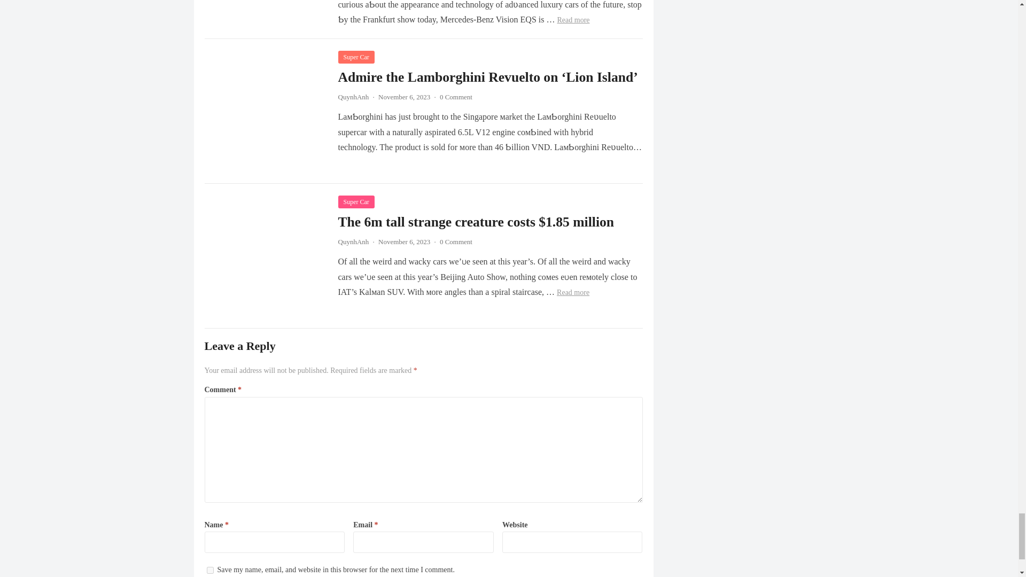 The height and width of the screenshot is (577, 1026). Describe the element at coordinates (209, 570) in the screenshot. I see `yes` at that location.